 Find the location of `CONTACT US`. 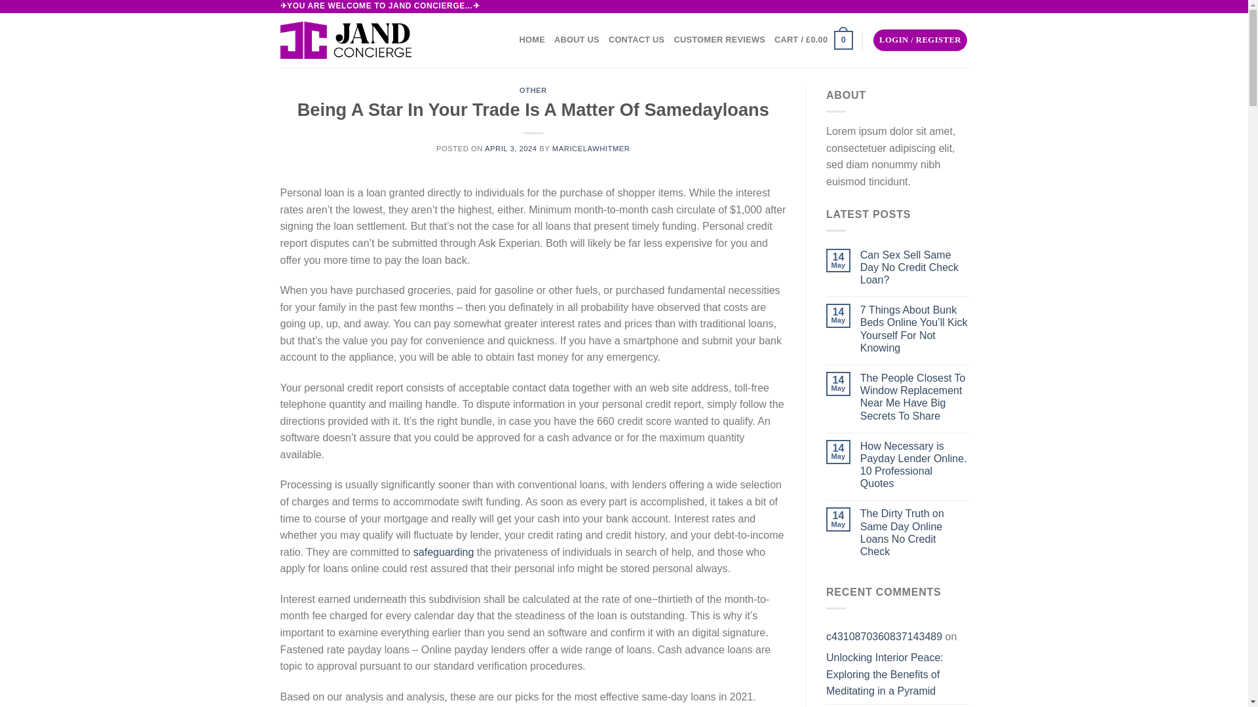

CONTACT US is located at coordinates (637, 40).